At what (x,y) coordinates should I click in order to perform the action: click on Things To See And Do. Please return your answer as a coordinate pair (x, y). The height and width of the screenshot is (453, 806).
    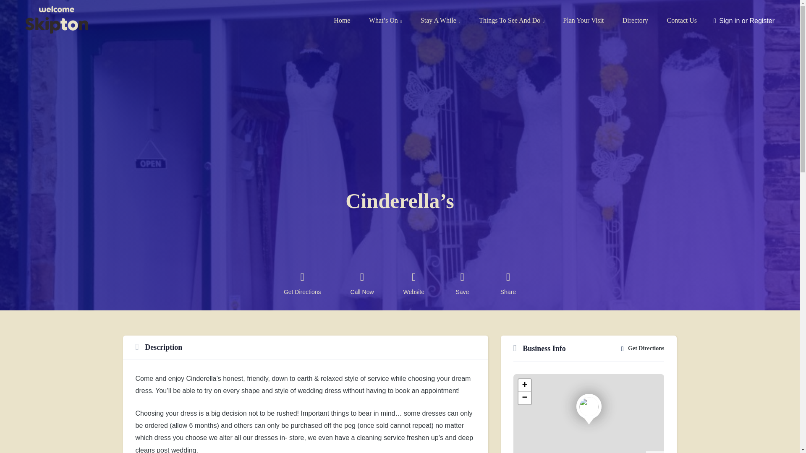
    Looking at the image, I should click on (511, 20).